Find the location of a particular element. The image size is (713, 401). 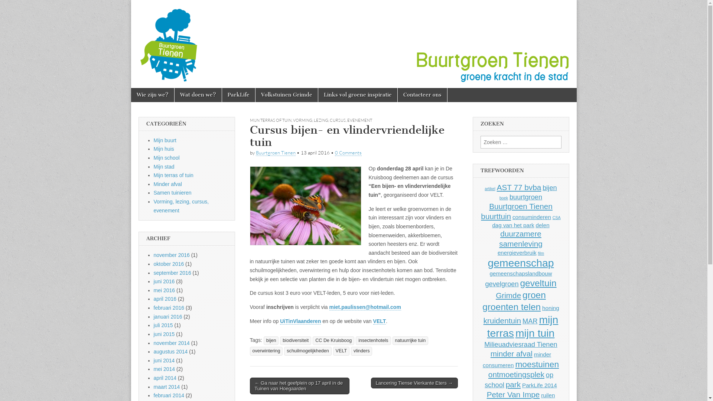

mijn tuin is located at coordinates (535, 333).